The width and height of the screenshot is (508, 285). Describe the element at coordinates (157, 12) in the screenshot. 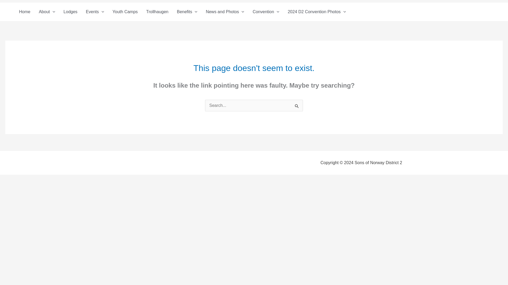

I see `Trollhaugen` at that location.